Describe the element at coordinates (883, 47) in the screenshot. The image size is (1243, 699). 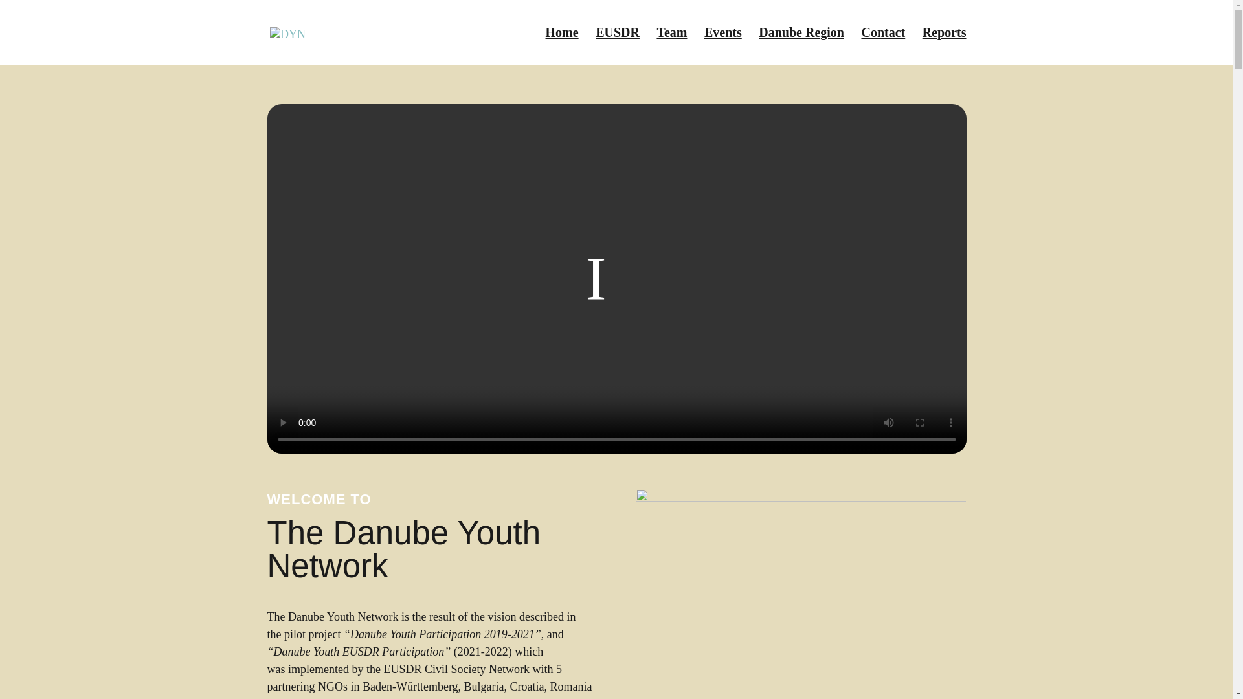
I see `Contact` at that location.